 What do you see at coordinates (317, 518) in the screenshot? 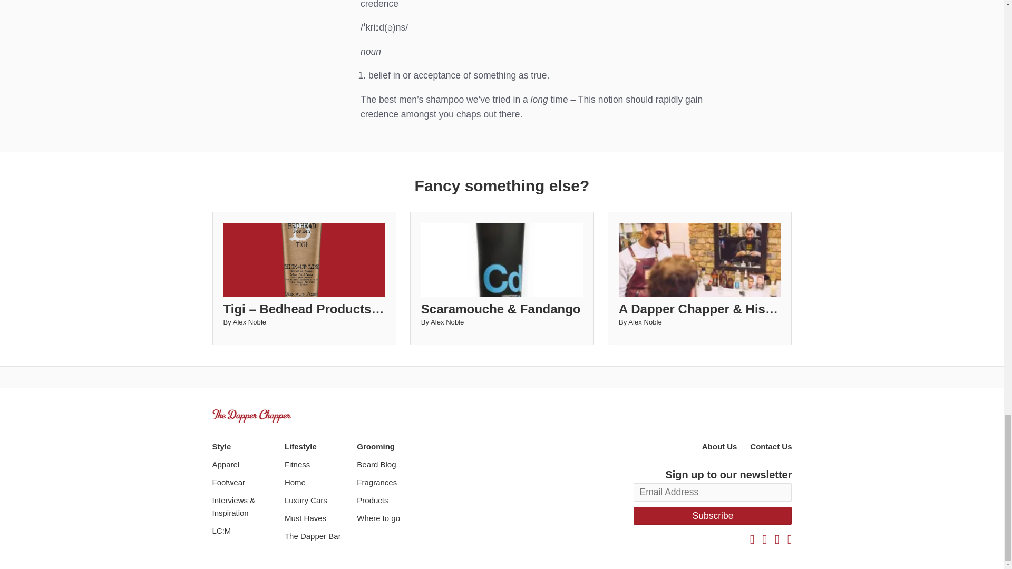
I see `Must Haves` at bounding box center [317, 518].